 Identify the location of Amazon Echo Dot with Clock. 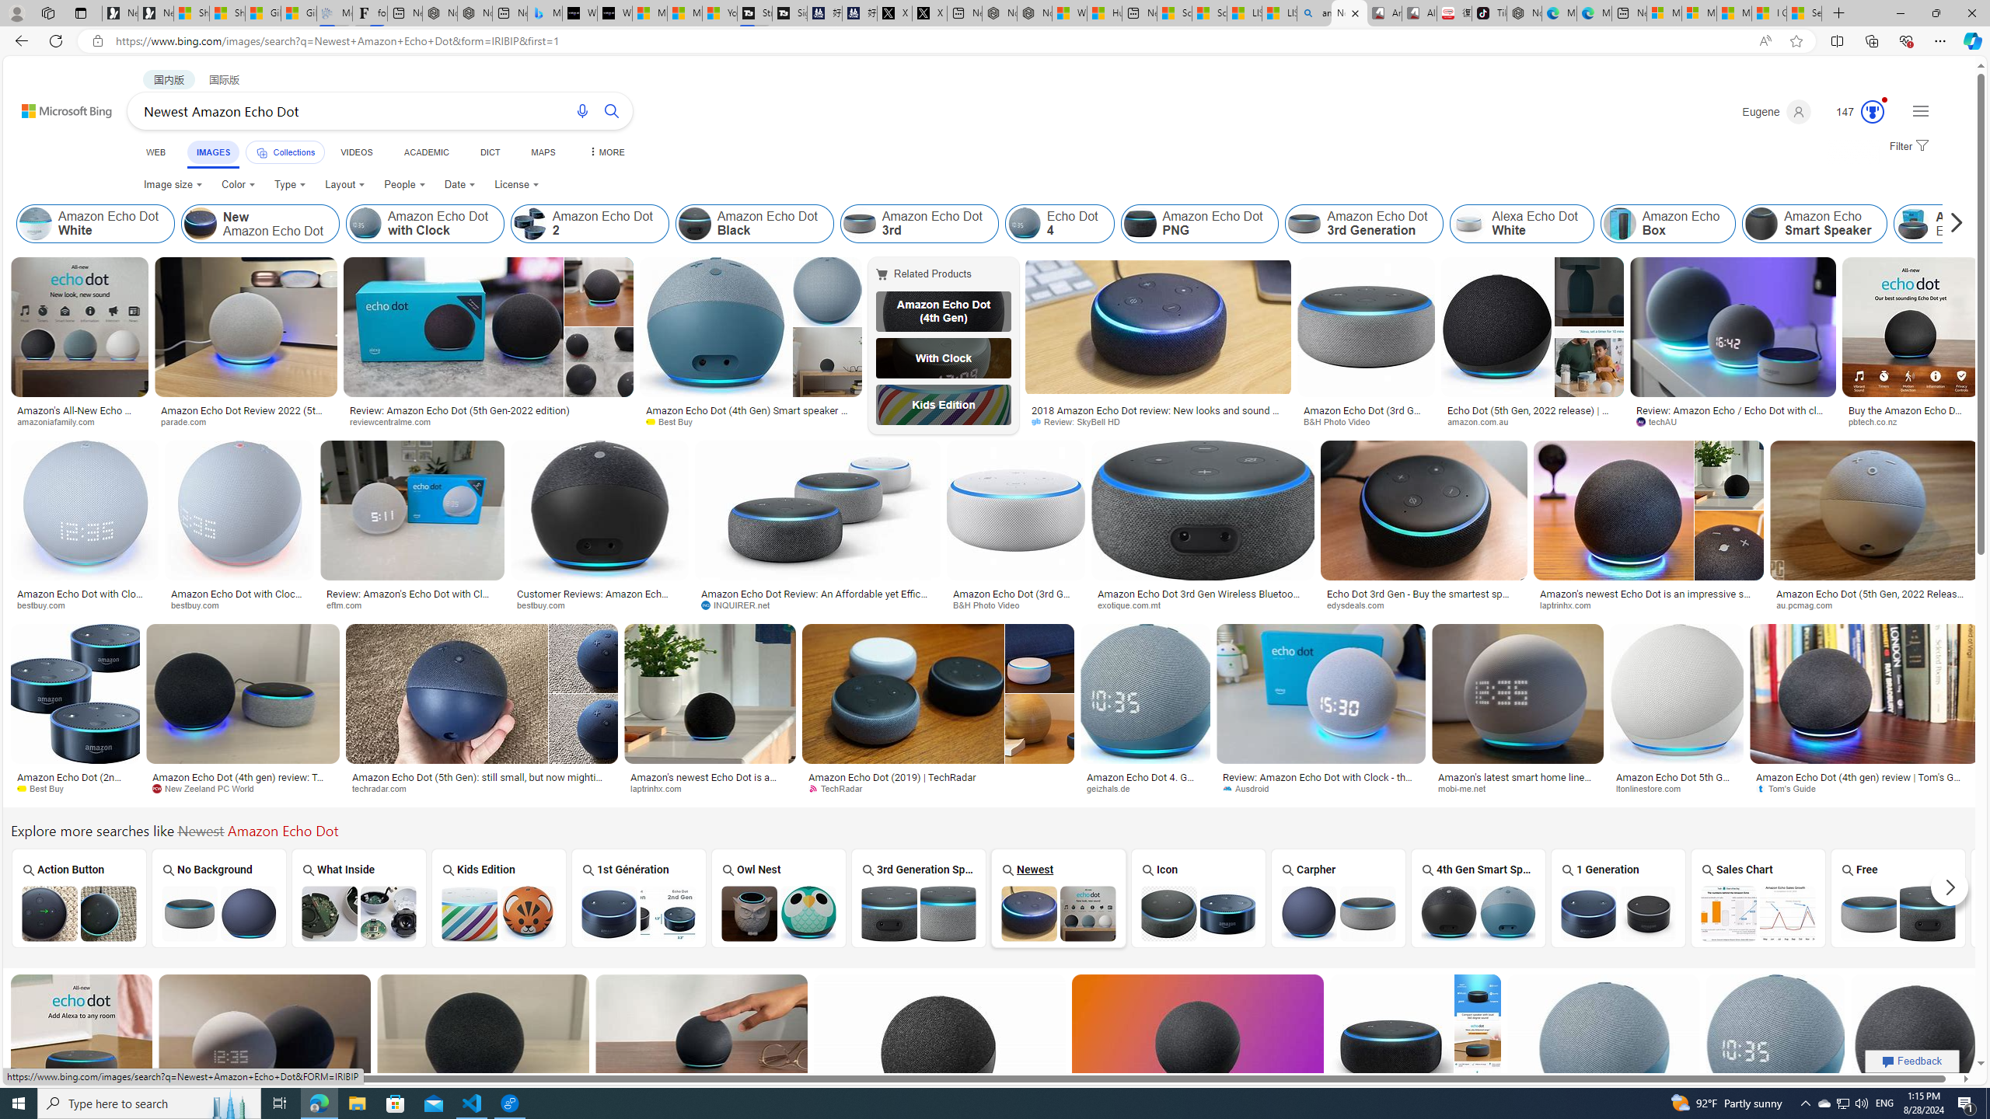
(365, 224).